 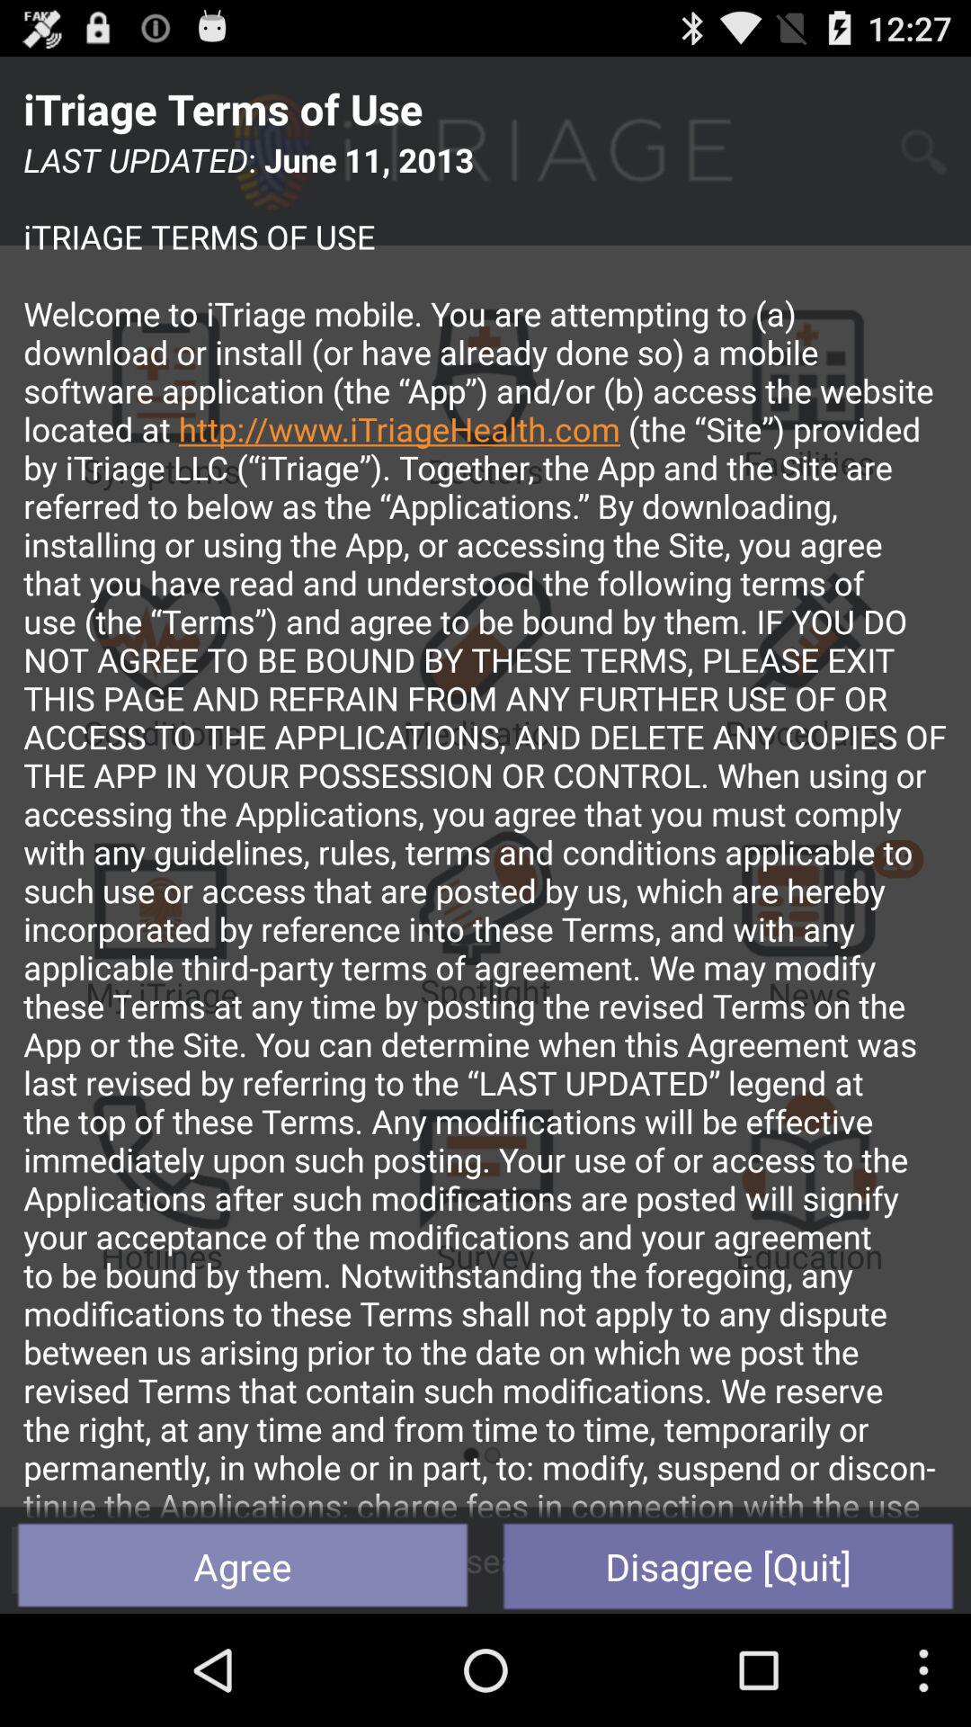 What do you see at coordinates (485, 828) in the screenshot?
I see `press the icon above agree button` at bounding box center [485, 828].